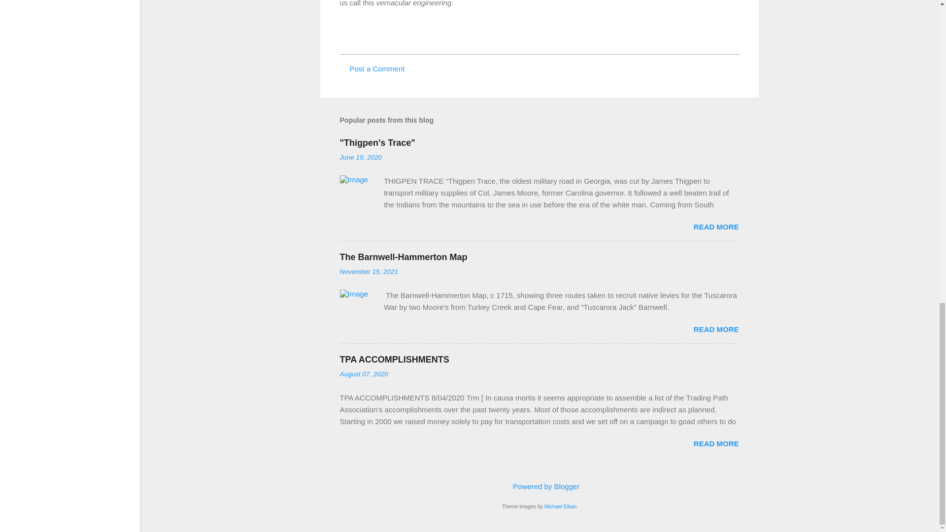 This screenshot has height=532, width=946. Describe the element at coordinates (403, 257) in the screenshot. I see `The Barnwell-Hammerton Map` at that location.